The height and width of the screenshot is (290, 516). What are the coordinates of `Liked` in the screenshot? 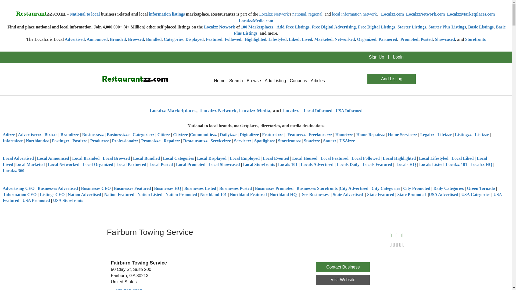 It's located at (294, 39).